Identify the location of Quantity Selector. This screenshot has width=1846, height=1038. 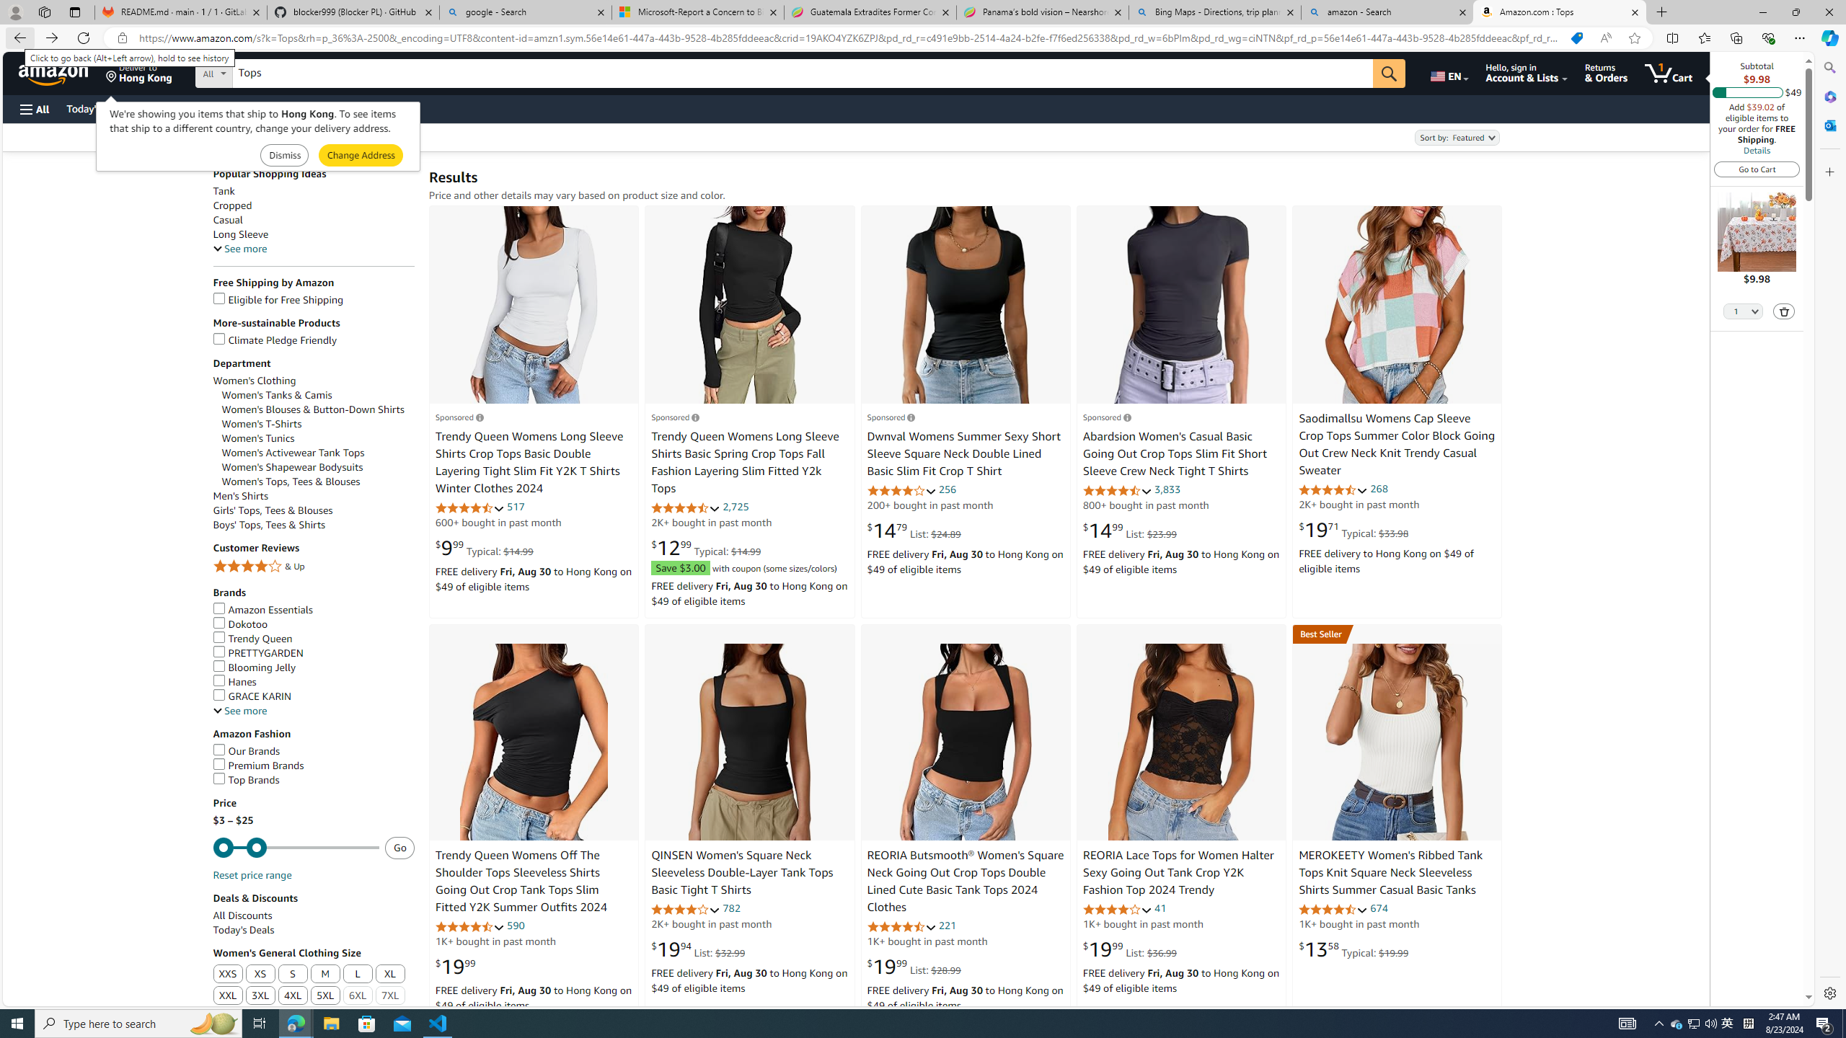
(1744, 311).